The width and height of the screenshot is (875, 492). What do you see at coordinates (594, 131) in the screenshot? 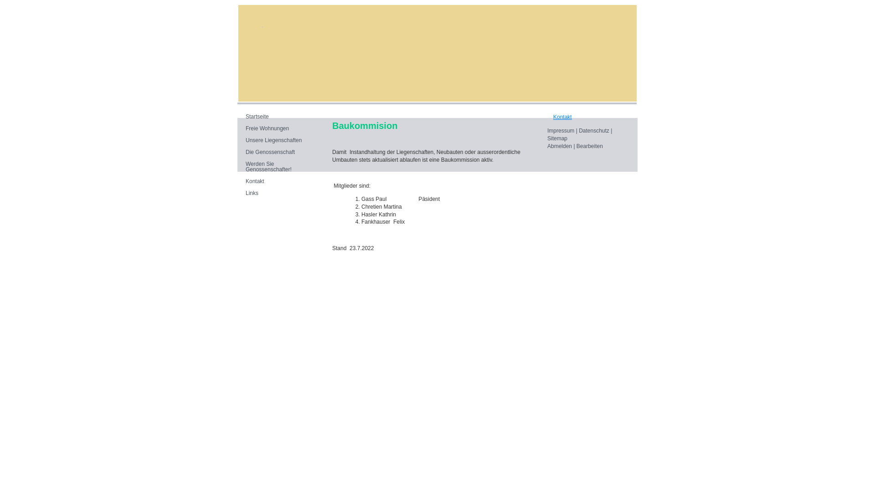
I see `Datenschutz` at bounding box center [594, 131].